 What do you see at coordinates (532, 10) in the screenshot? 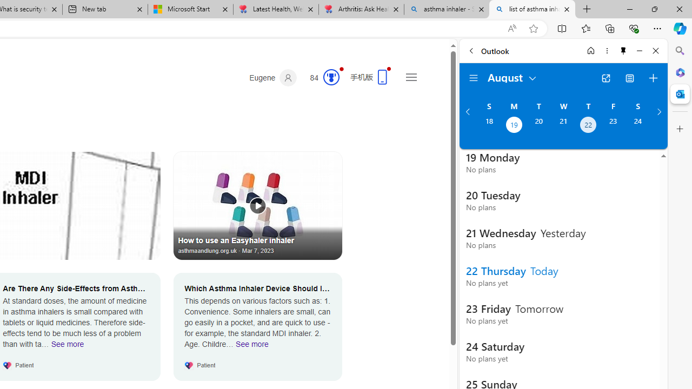
I see `list of asthma inhalers uk - Search` at bounding box center [532, 10].